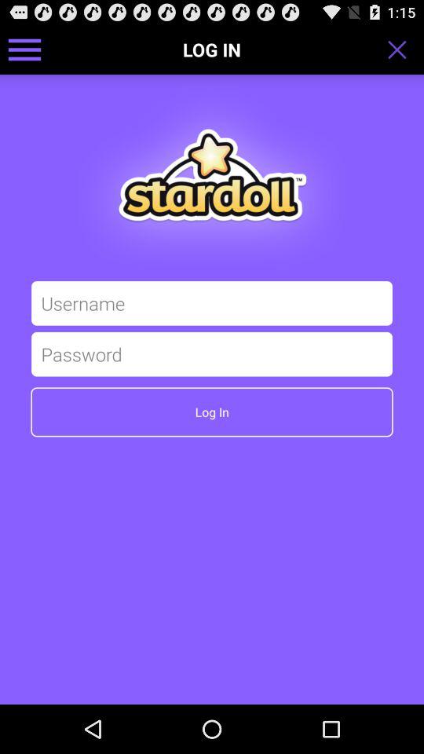  What do you see at coordinates (25, 49) in the screenshot?
I see `choose the icon next to the log in icon` at bounding box center [25, 49].